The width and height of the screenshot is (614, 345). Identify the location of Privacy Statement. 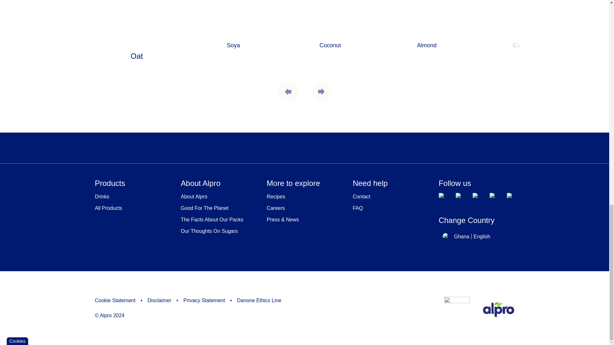
(208, 300).